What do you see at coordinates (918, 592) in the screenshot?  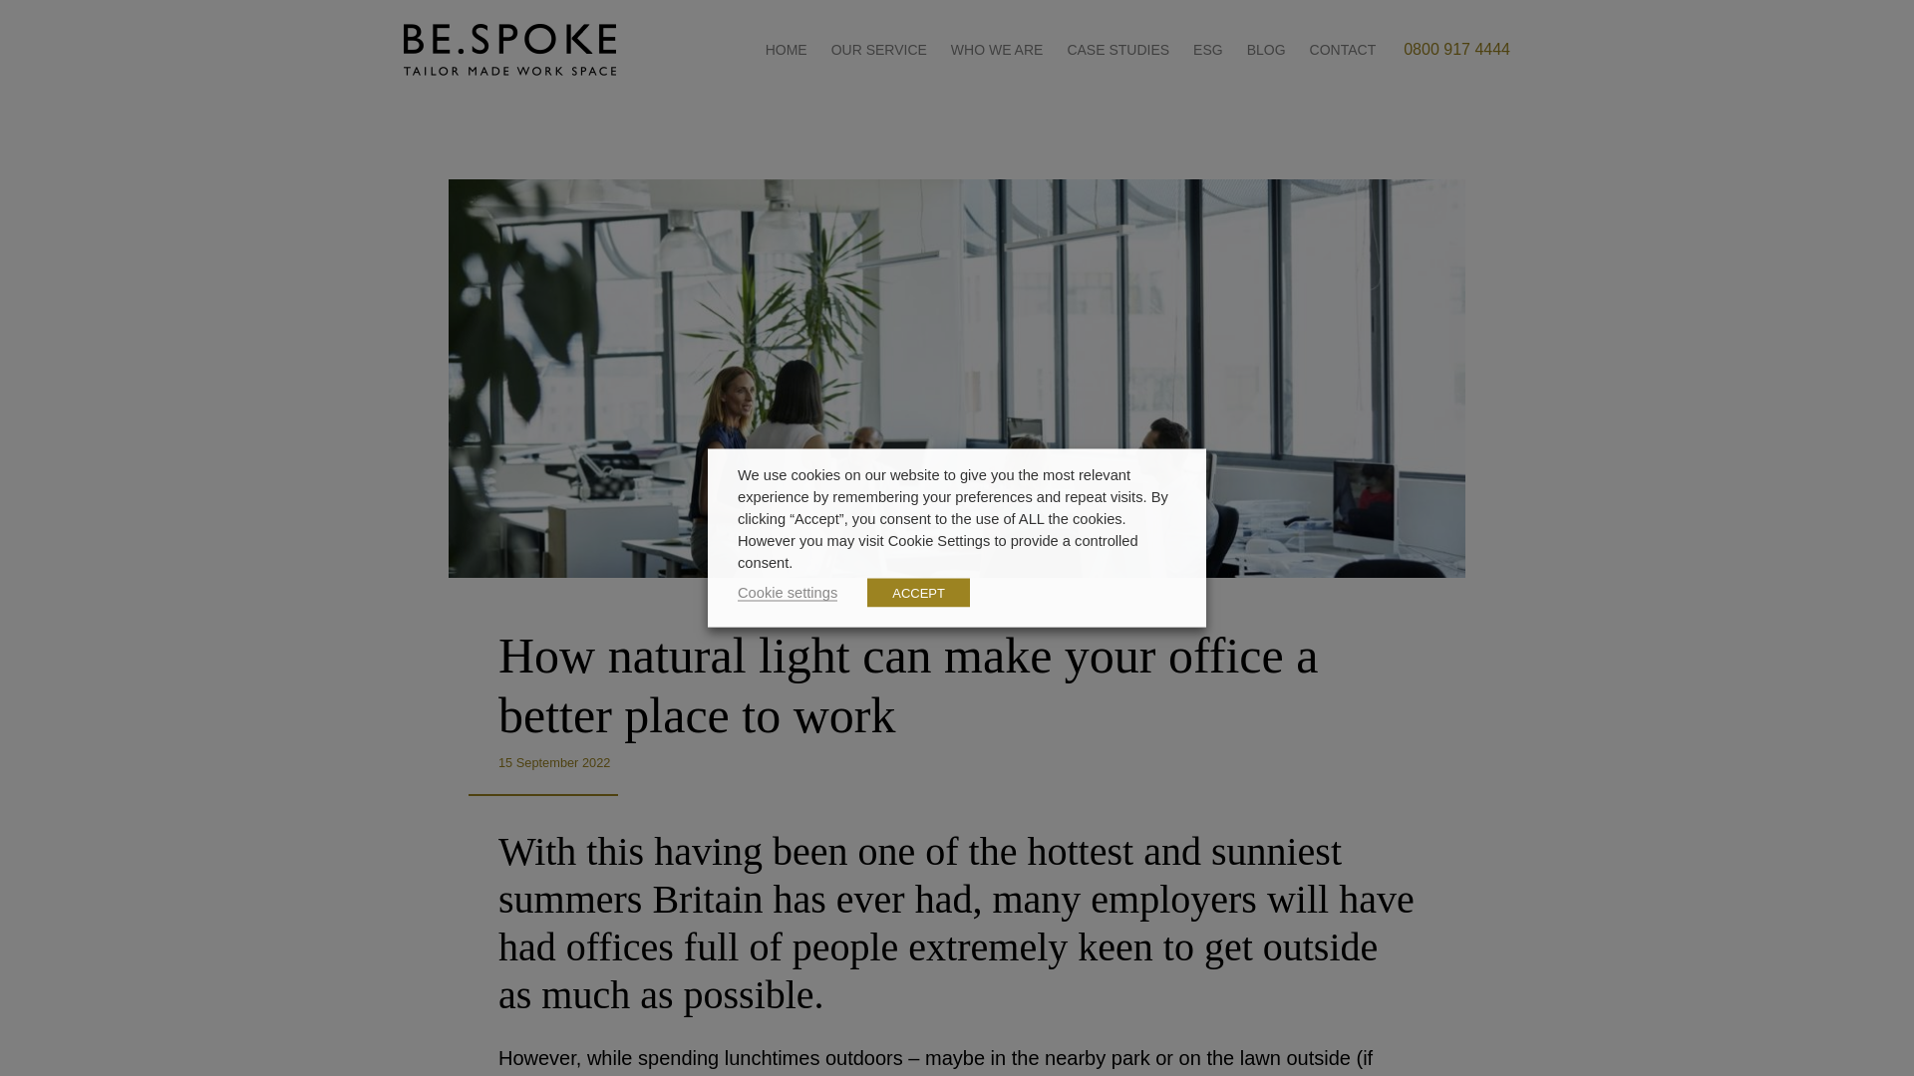 I see `ACCEPT` at bounding box center [918, 592].